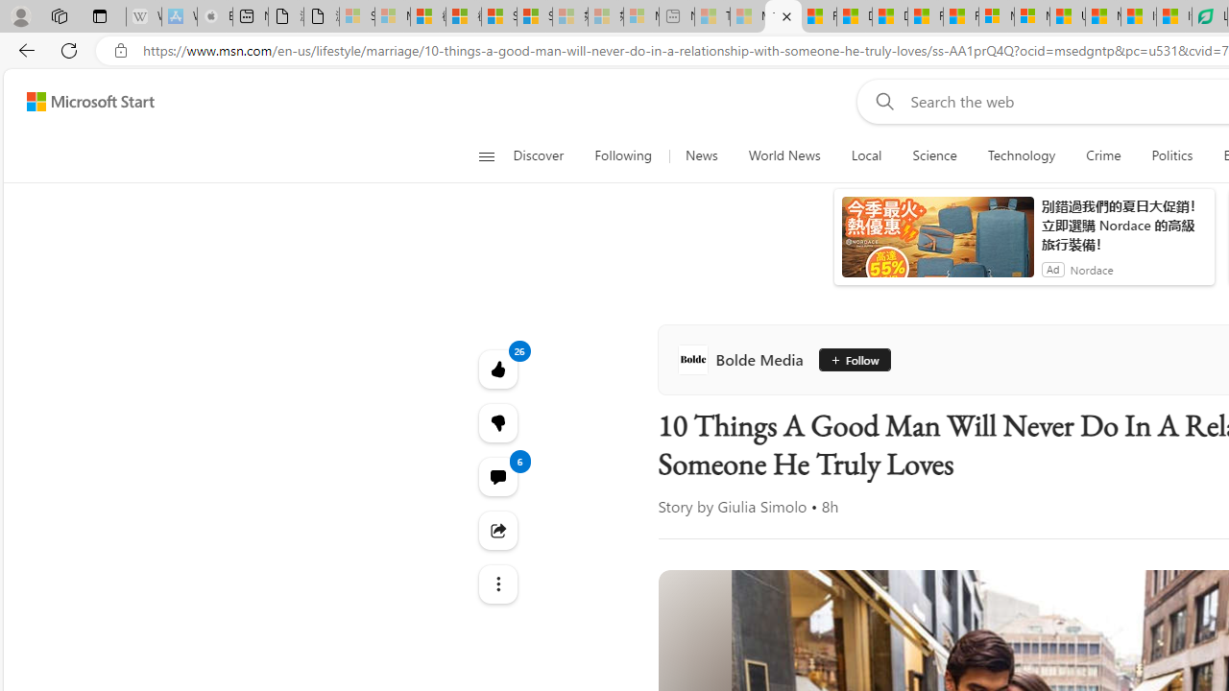 The image size is (1229, 691). I want to click on Open navigation menu, so click(486, 155).